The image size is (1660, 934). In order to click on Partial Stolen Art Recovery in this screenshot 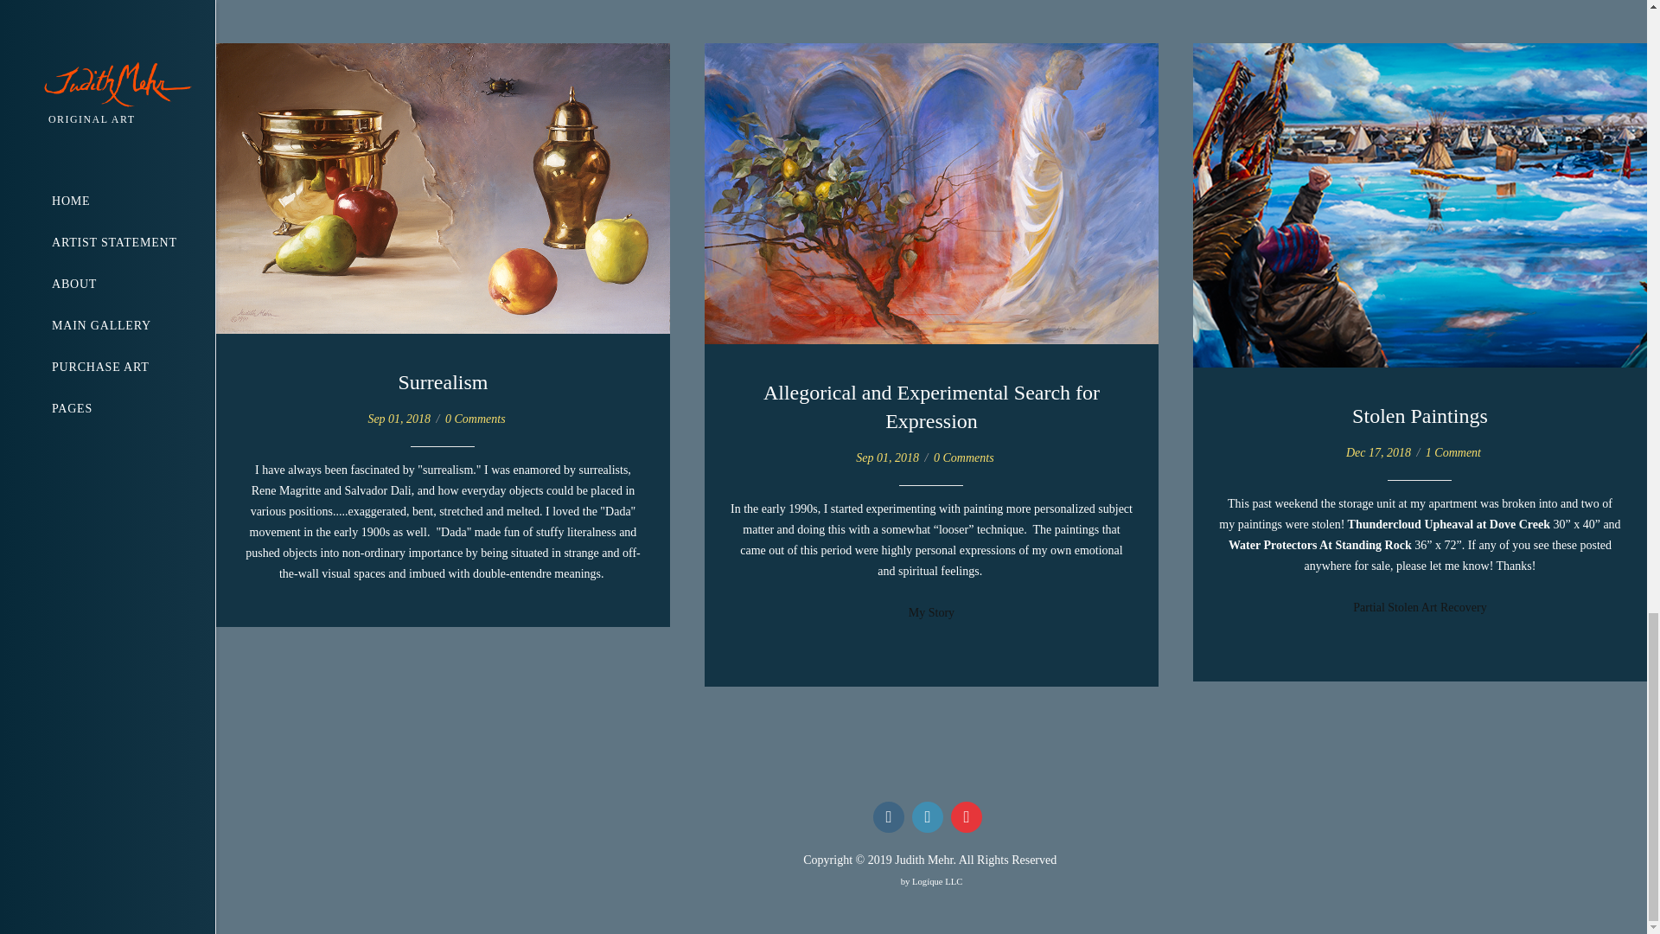, I will do `click(1419, 607)`.